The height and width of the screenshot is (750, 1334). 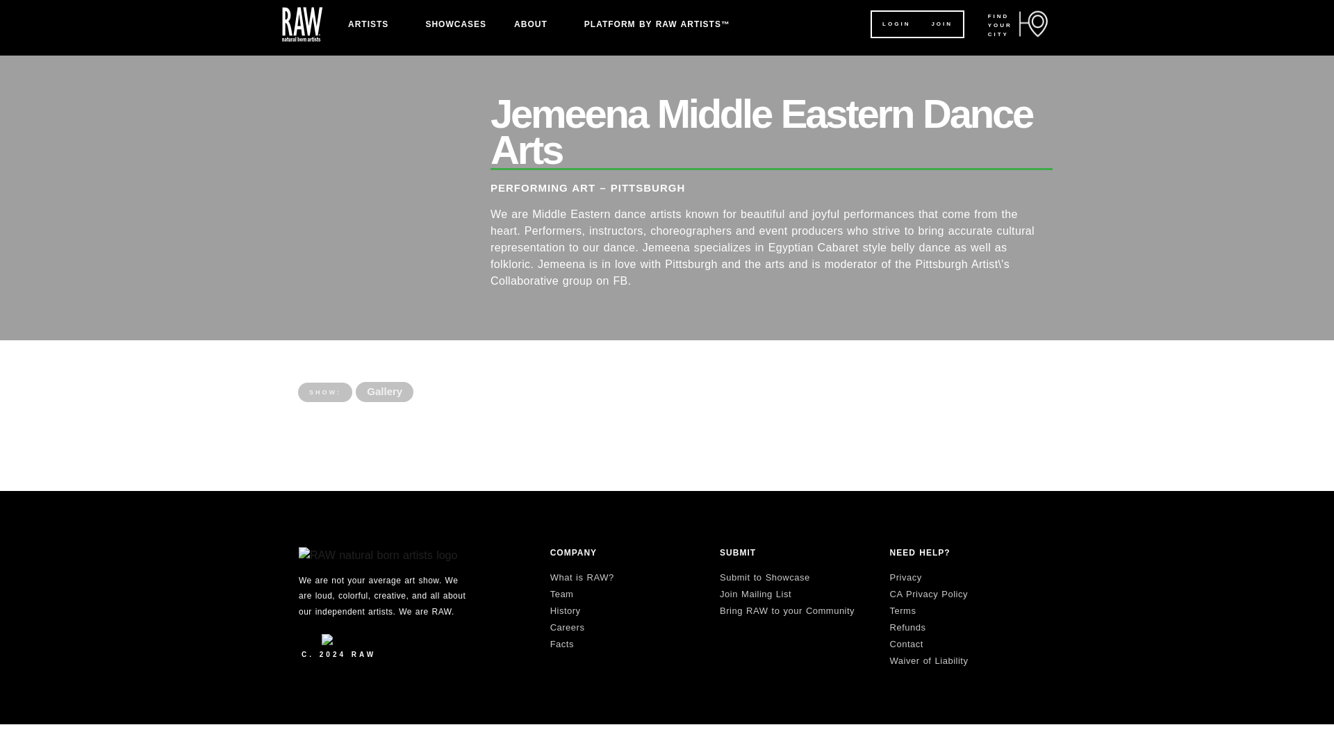 What do you see at coordinates (567, 628) in the screenshot?
I see `Careers` at bounding box center [567, 628].